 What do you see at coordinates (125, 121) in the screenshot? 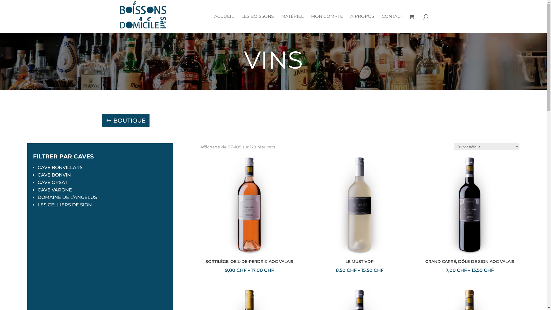
I see `BOUTIQUE` at bounding box center [125, 121].